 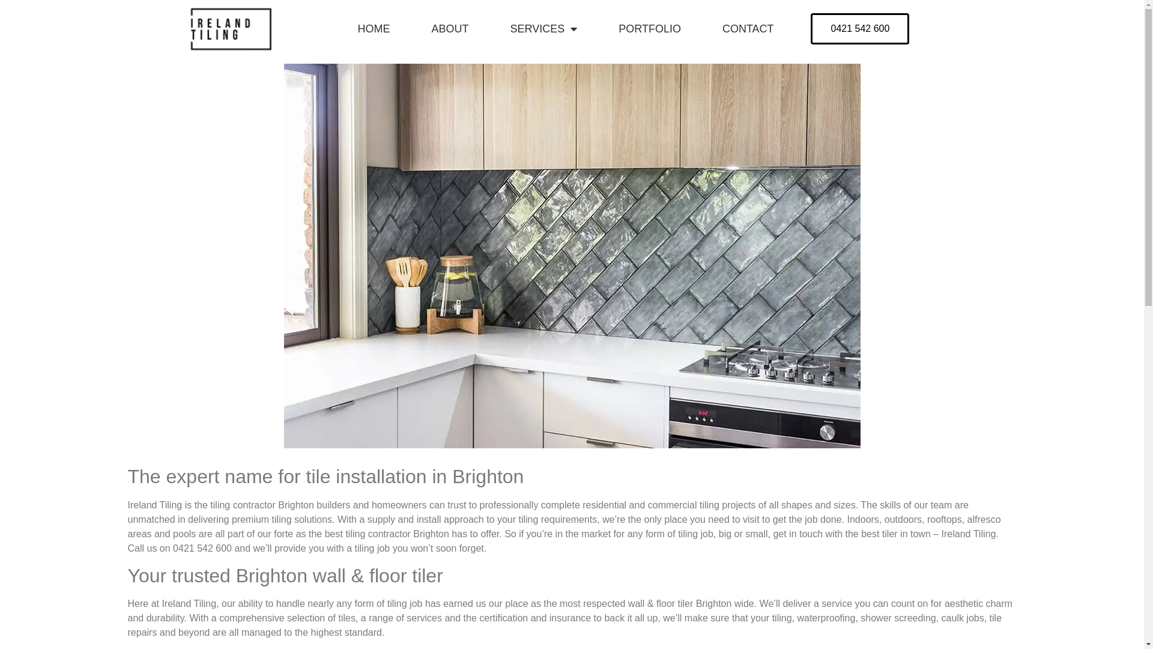 What do you see at coordinates (450, 29) in the screenshot?
I see `ABOUT` at bounding box center [450, 29].